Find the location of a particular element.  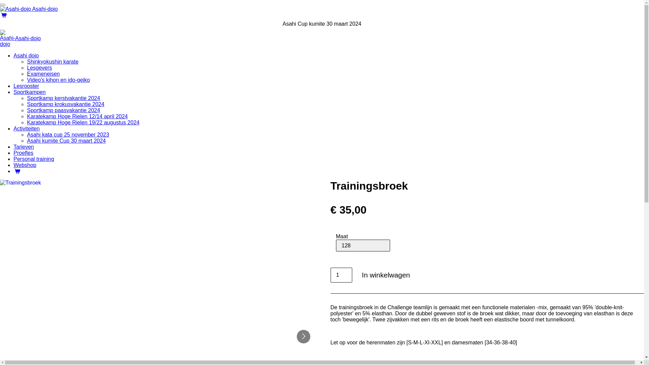

Proefles is located at coordinates (24, 153).